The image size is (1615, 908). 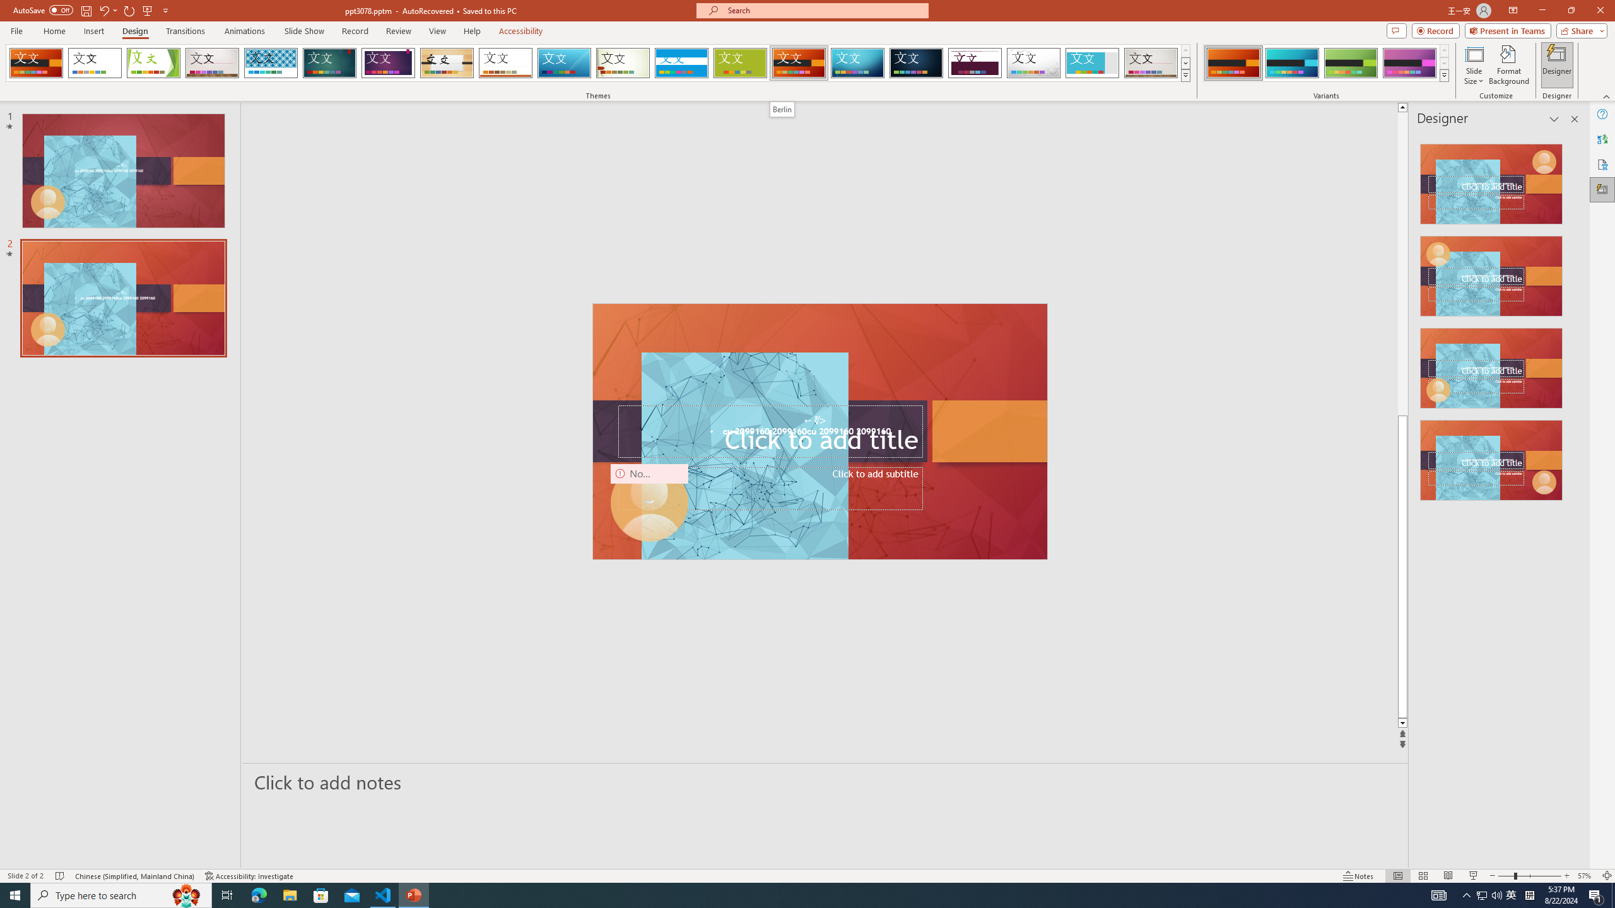 What do you see at coordinates (975, 63) in the screenshot?
I see `Dividend` at bounding box center [975, 63].